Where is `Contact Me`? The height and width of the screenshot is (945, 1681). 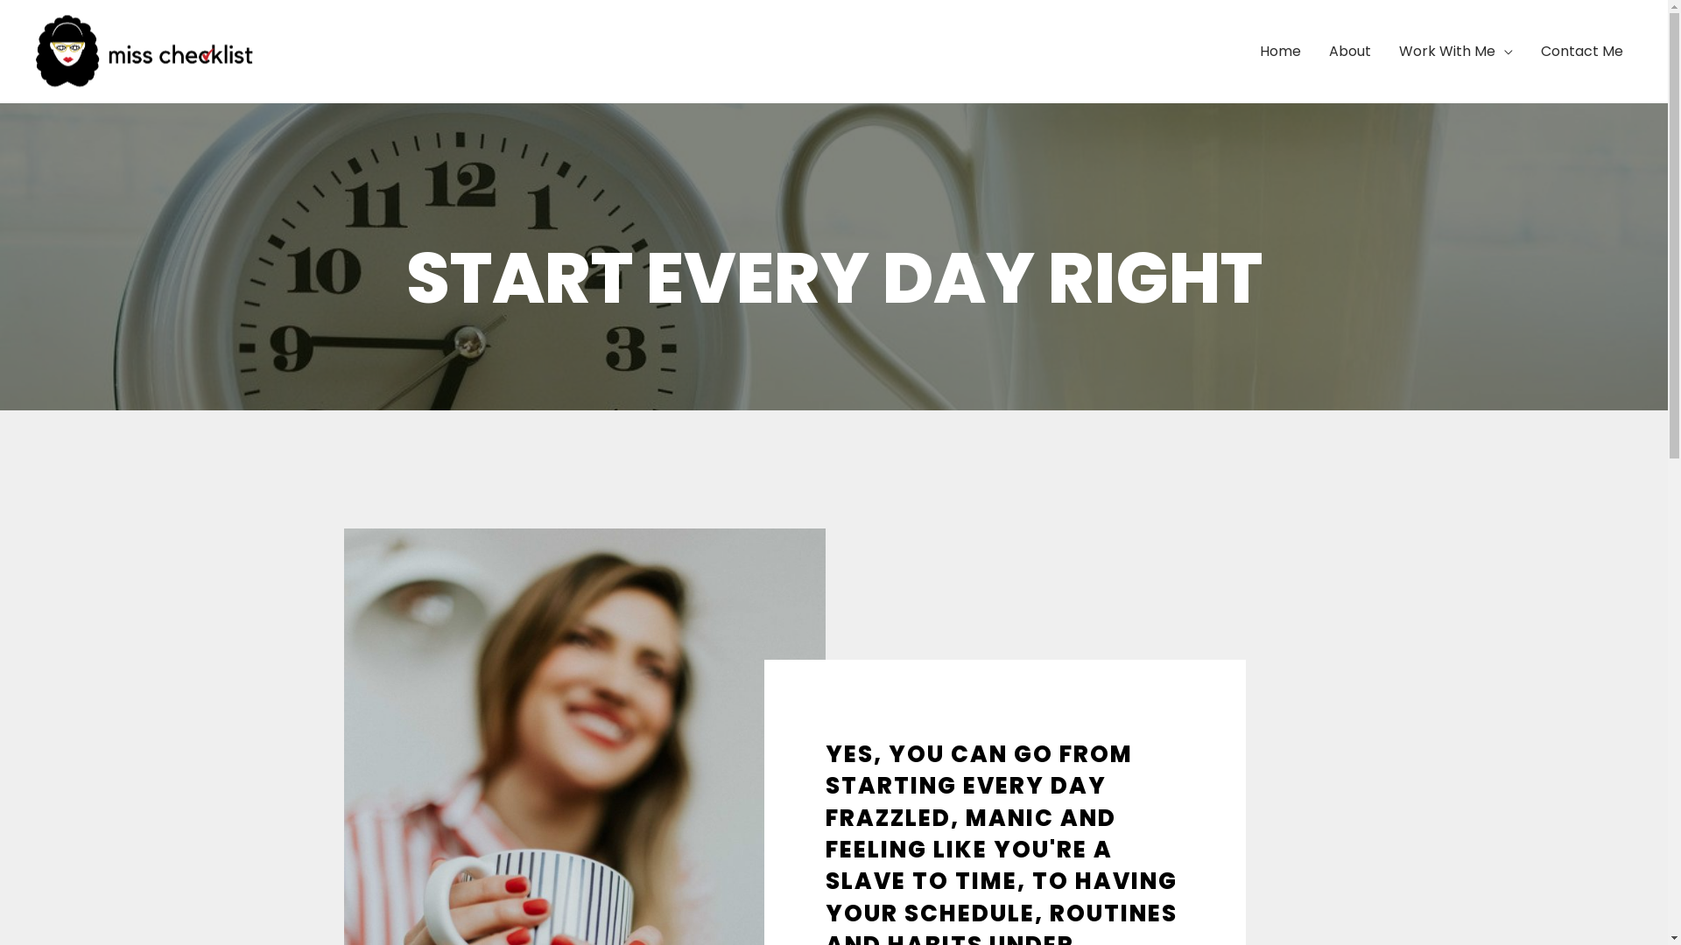
Contact Me is located at coordinates (1582, 52).